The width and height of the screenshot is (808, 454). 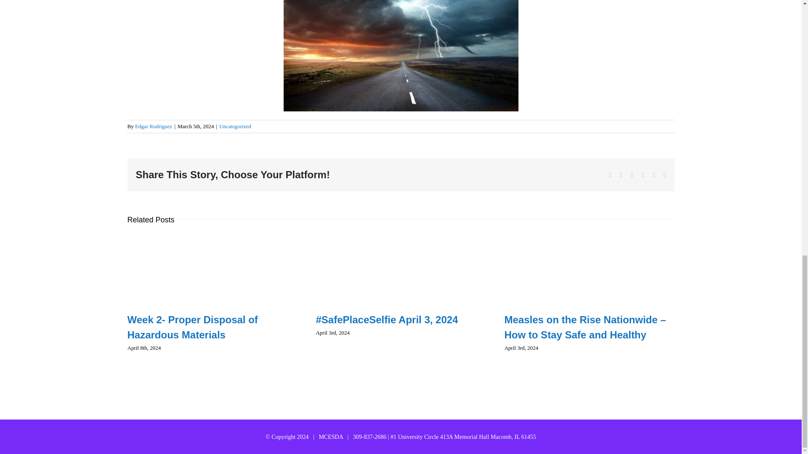 I want to click on Edgar Rodriguez, so click(x=153, y=126).